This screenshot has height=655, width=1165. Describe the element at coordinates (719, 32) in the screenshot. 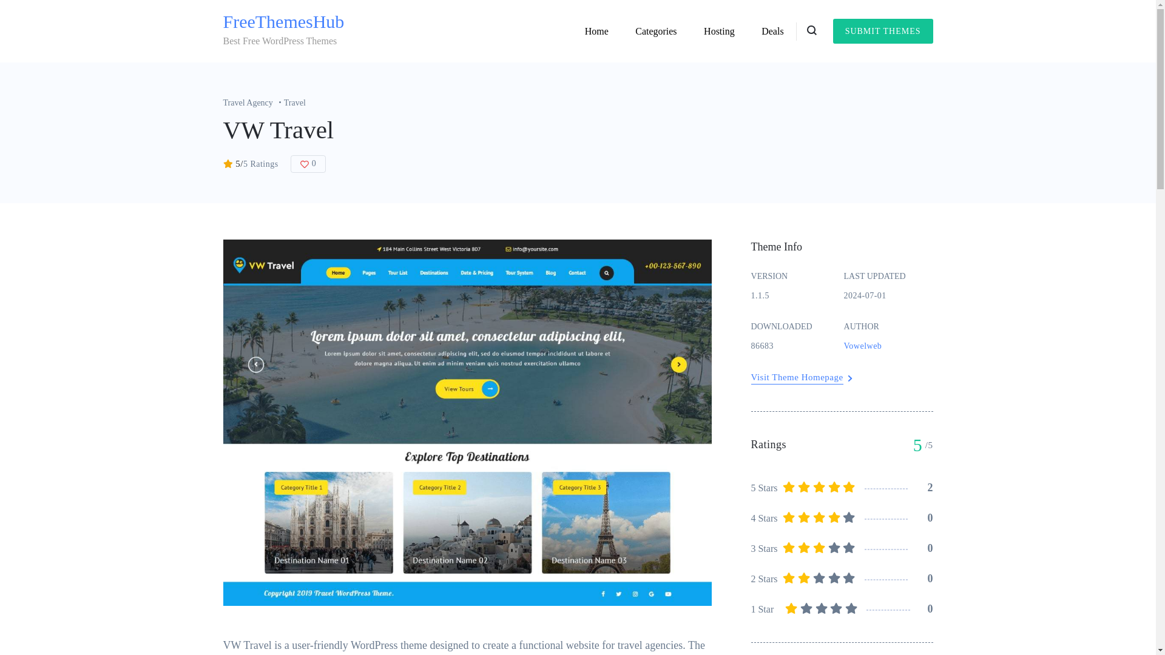

I see `Hosting` at that location.